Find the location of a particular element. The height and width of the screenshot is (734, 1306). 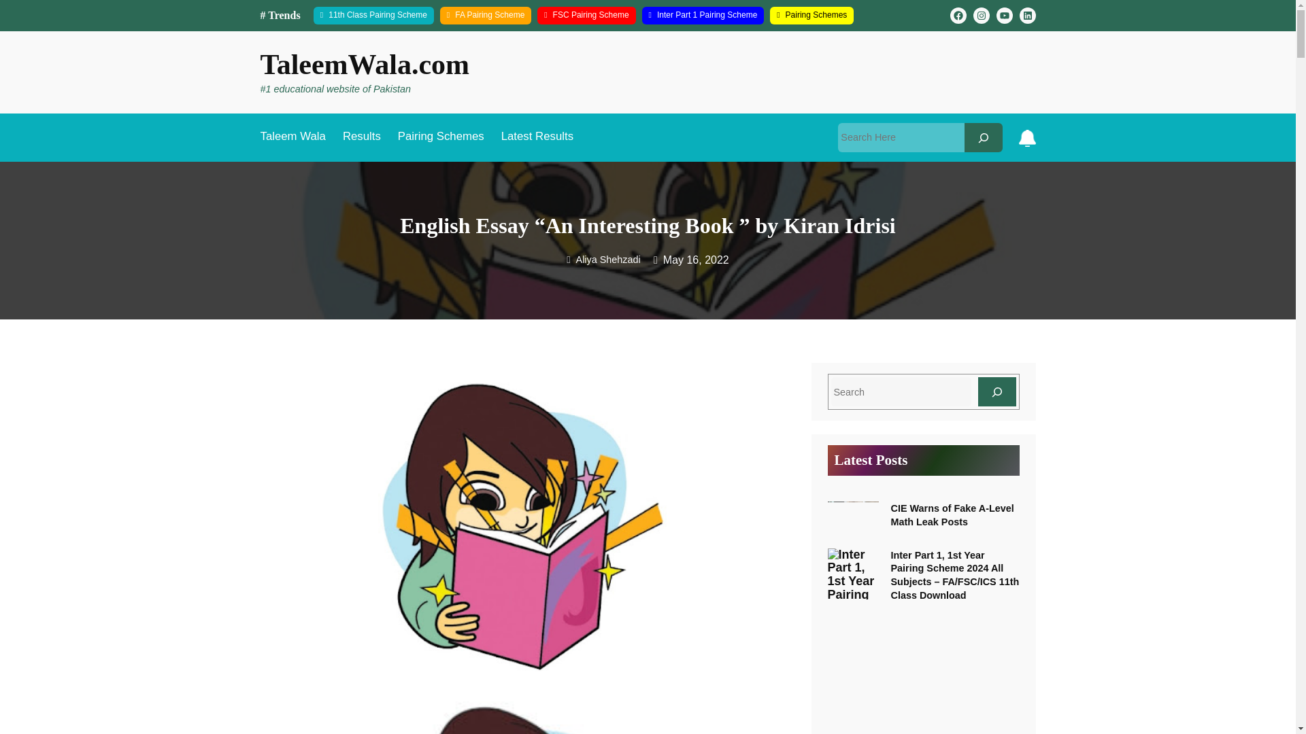

May 16, 2022 is located at coordinates (696, 260).